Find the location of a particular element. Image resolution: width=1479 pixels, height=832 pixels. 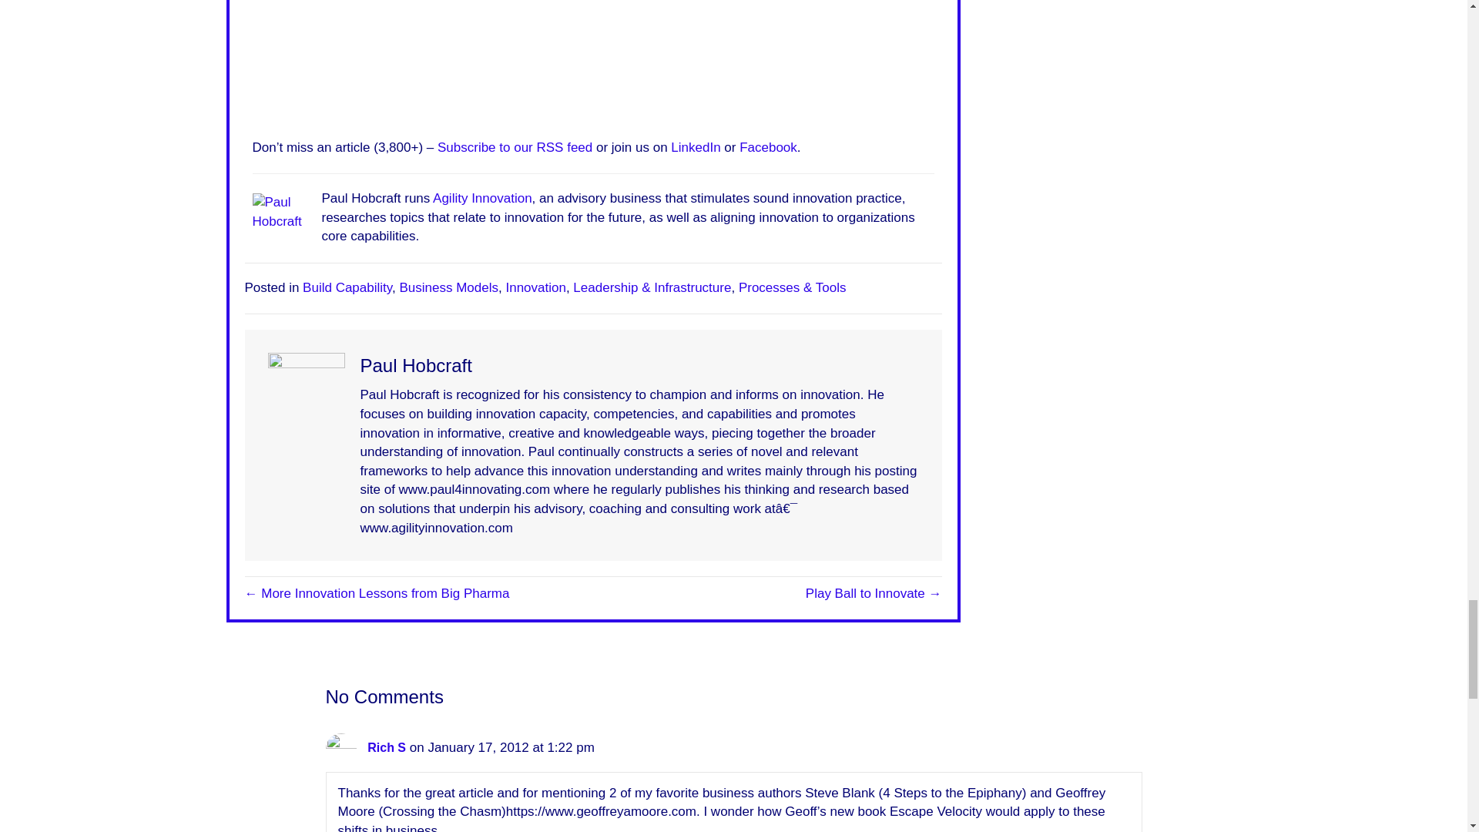

Agility Innovation is located at coordinates (482, 198).